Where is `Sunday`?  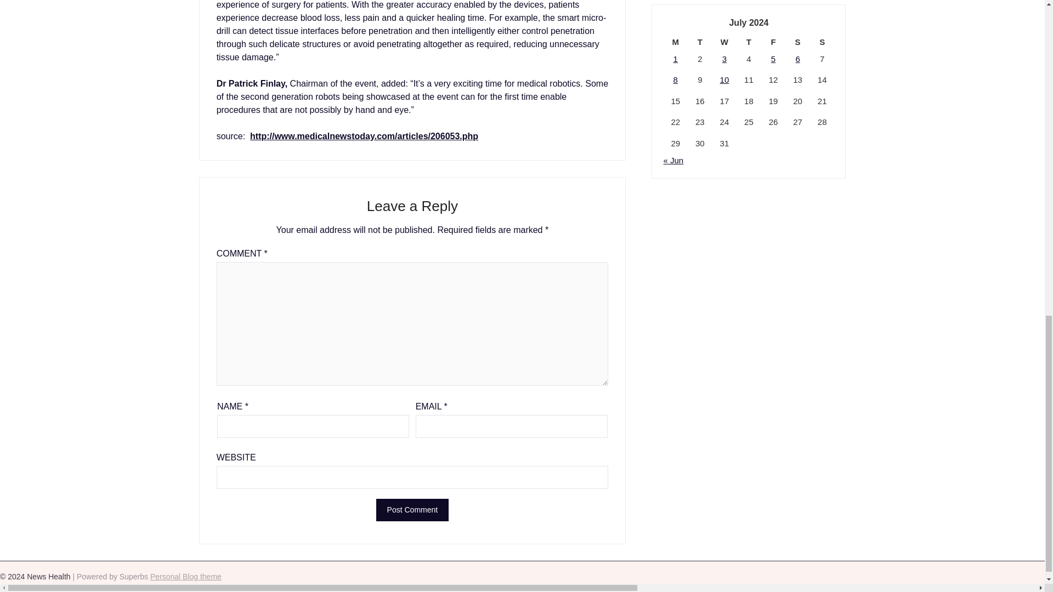
Sunday is located at coordinates (822, 42).